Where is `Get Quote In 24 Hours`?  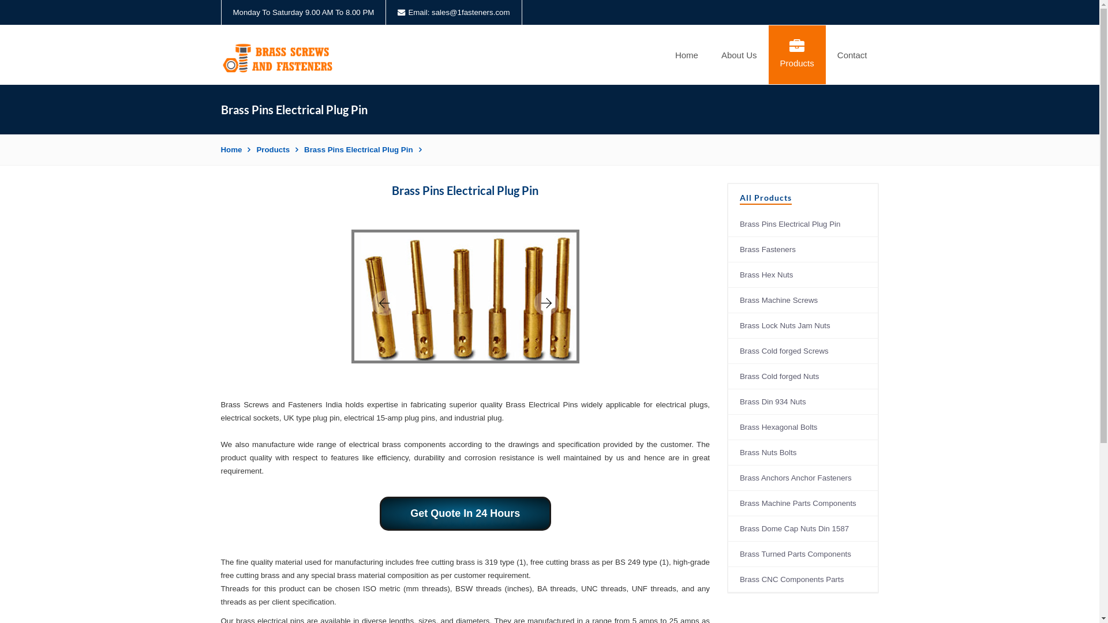
Get Quote In 24 Hours is located at coordinates (465, 513).